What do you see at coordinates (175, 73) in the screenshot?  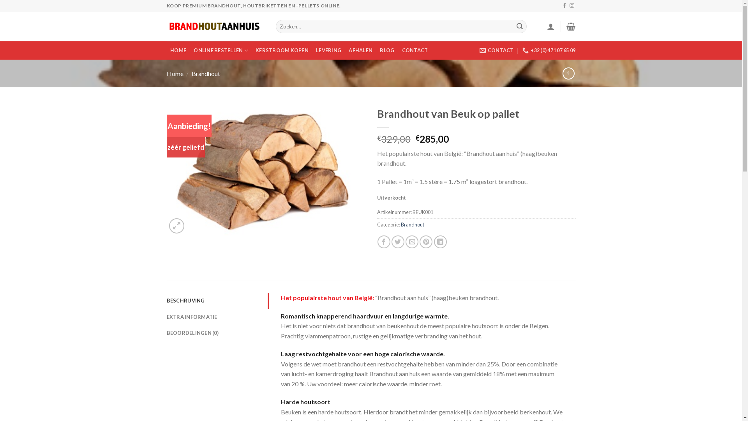 I see `Home` at bounding box center [175, 73].